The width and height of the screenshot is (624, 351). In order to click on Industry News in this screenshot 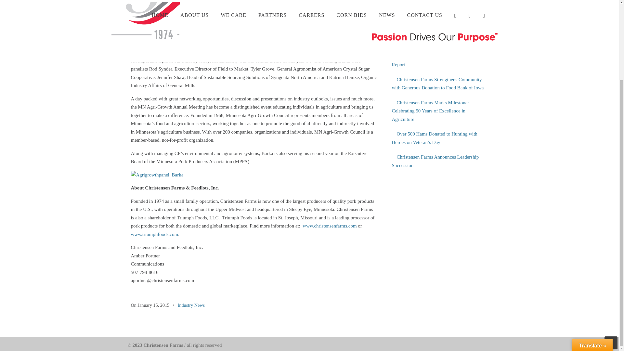, I will do `click(191, 305)`.